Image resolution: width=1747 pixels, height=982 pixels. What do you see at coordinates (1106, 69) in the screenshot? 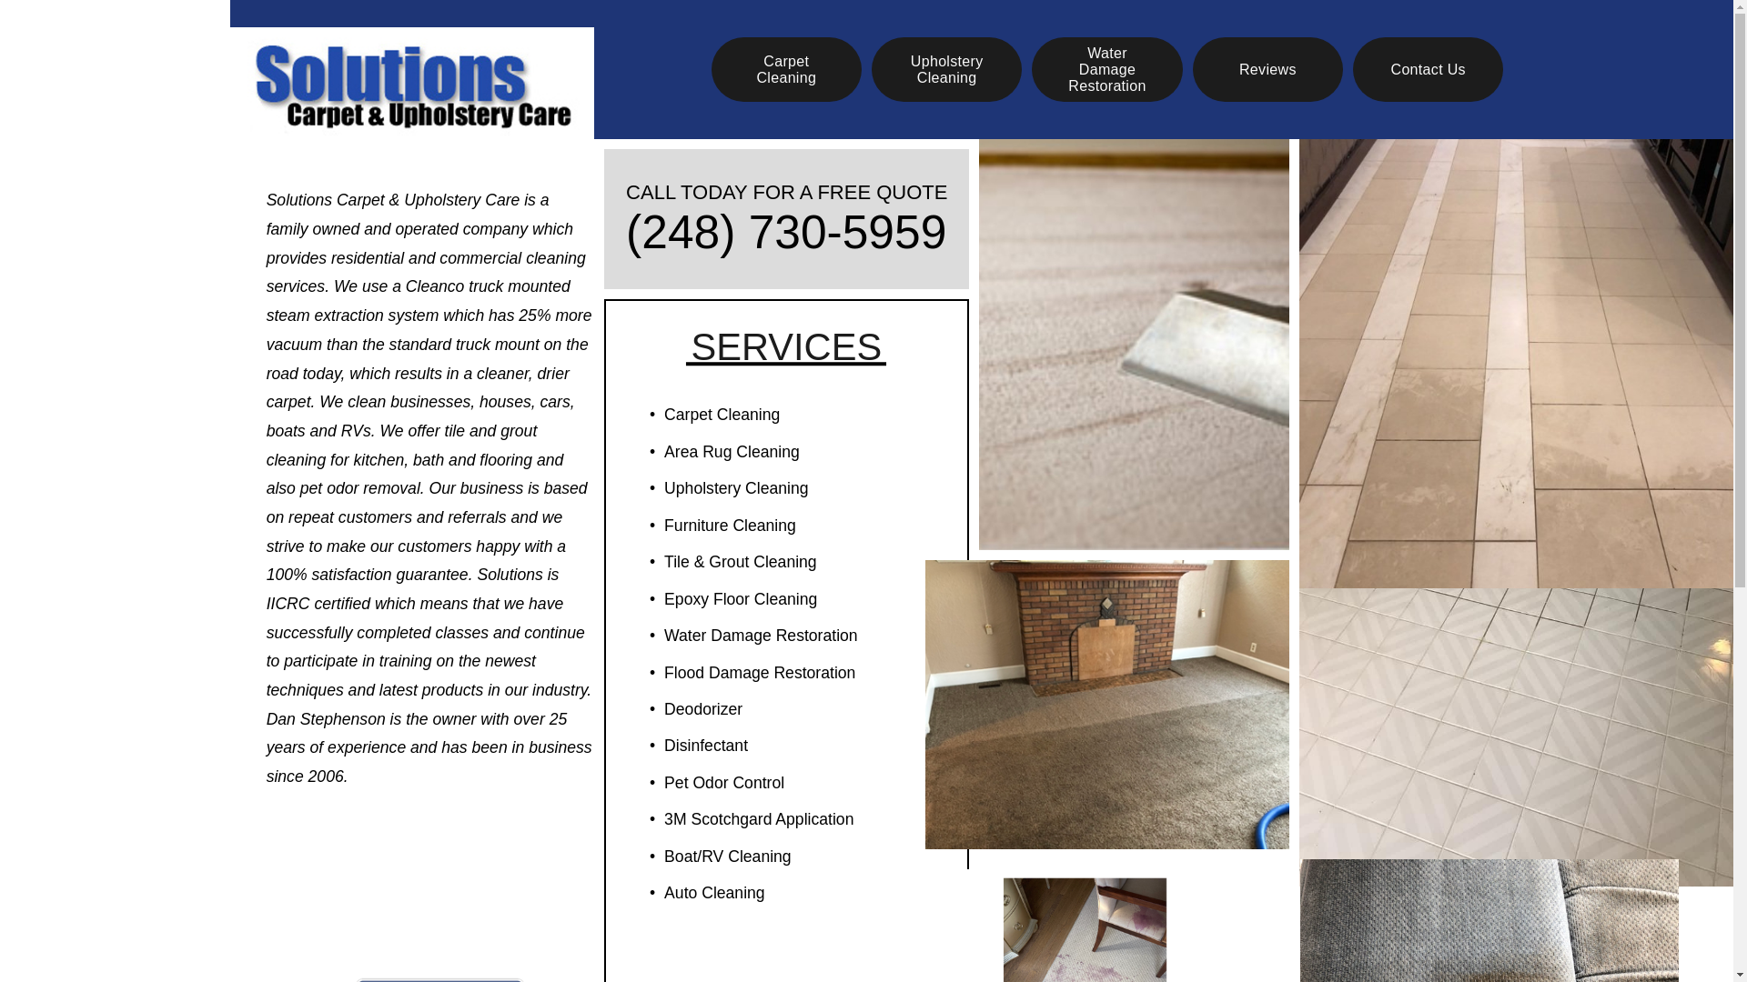
I see `Water Damage Restoration` at bounding box center [1106, 69].